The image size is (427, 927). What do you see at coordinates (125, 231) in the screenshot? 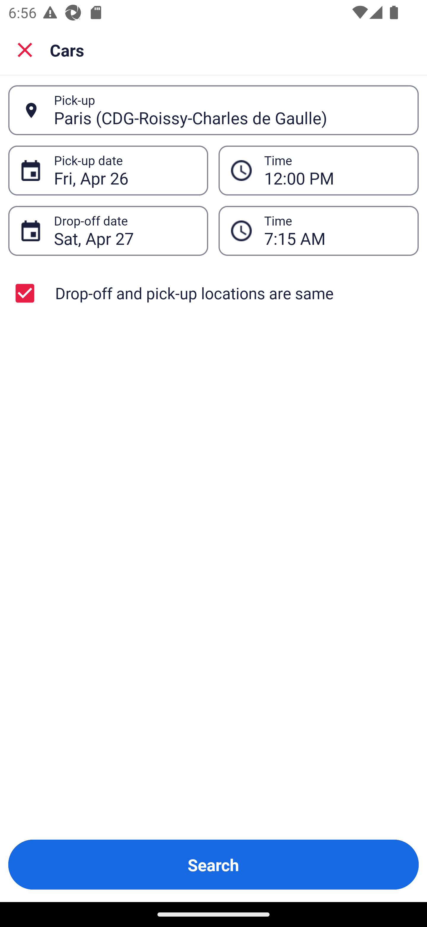
I see `Sat, Apr 27` at bounding box center [125, 231].